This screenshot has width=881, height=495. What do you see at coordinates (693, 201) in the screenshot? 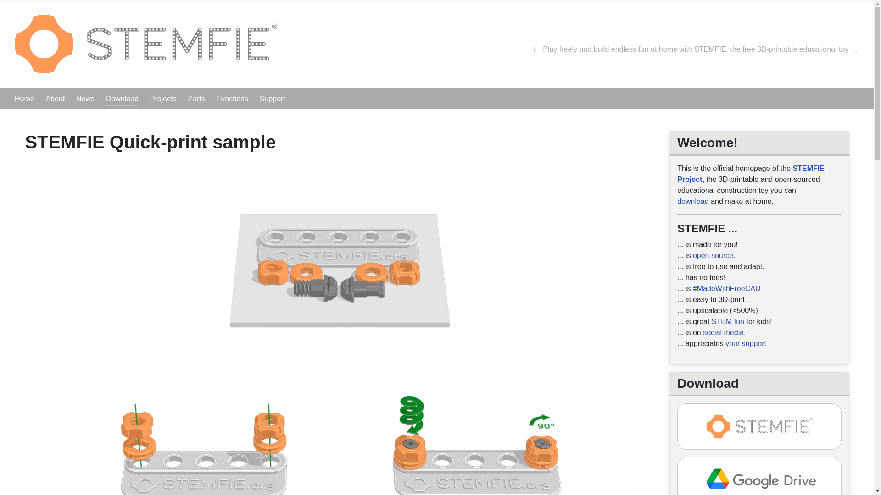
I see `download` at bounding box center [693, 201].